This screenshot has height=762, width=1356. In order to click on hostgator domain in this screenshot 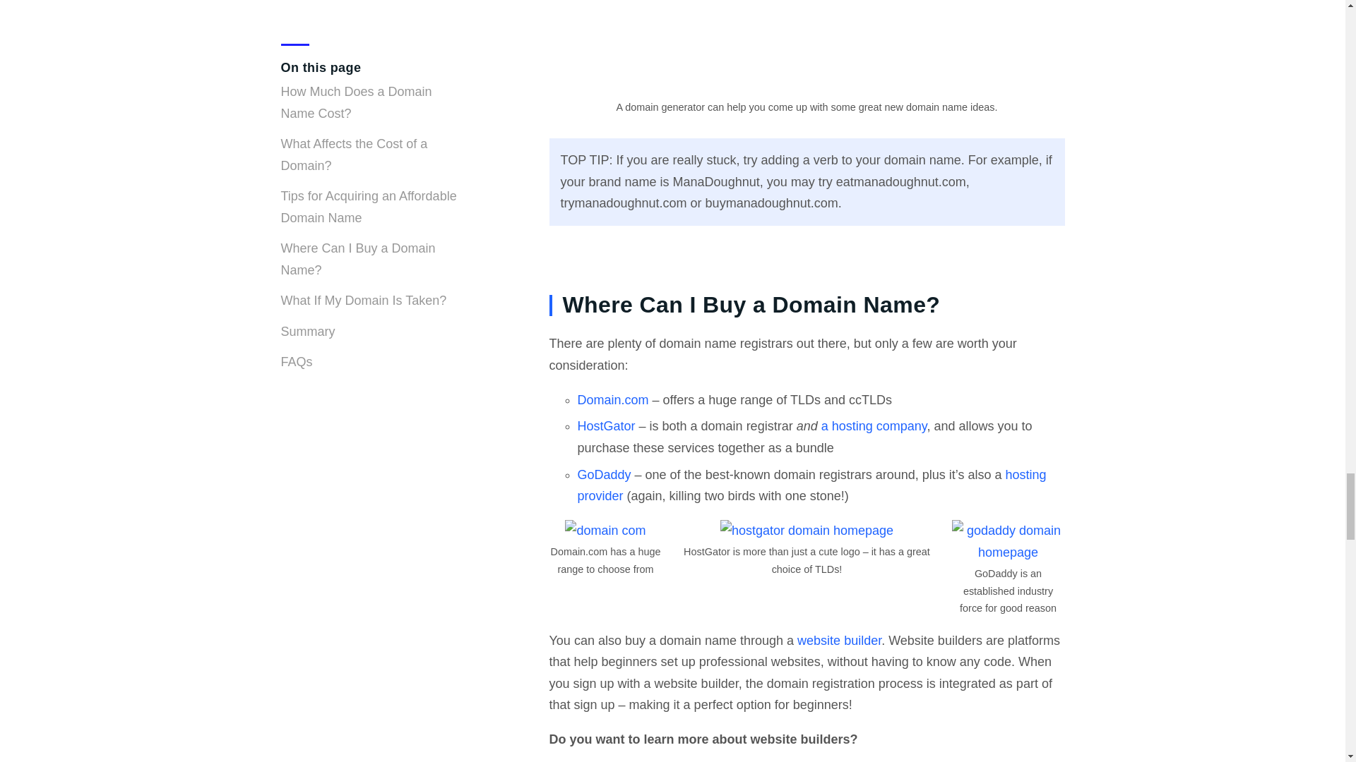, I will do `click(807, 531)`.